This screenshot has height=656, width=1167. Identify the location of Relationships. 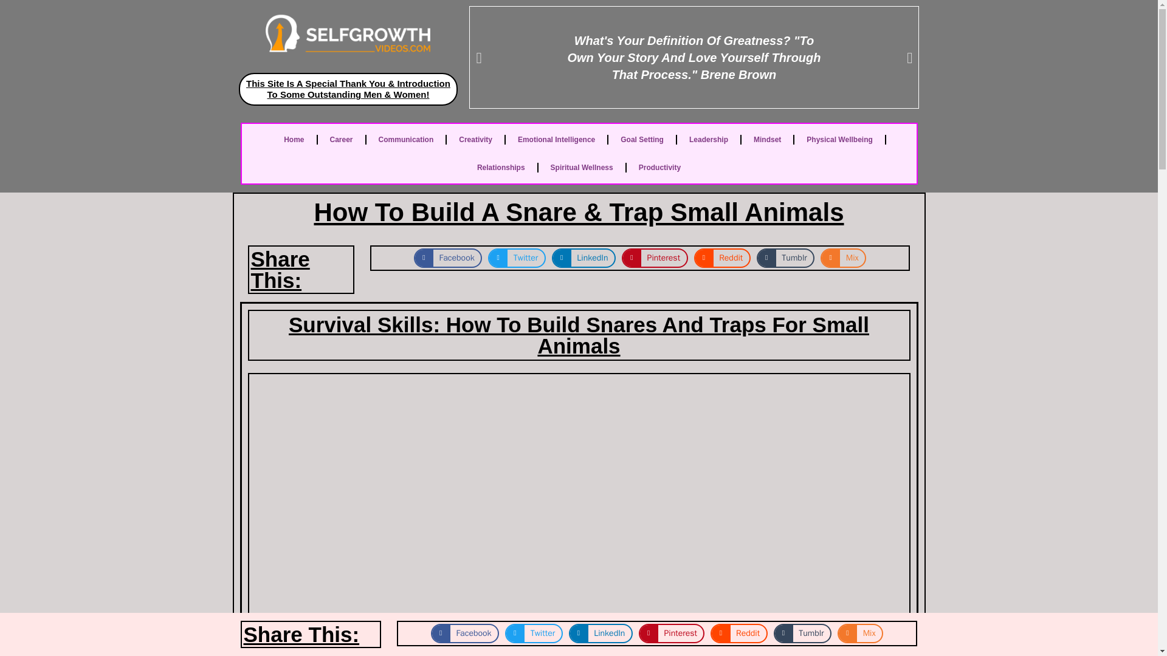
(501, 168).